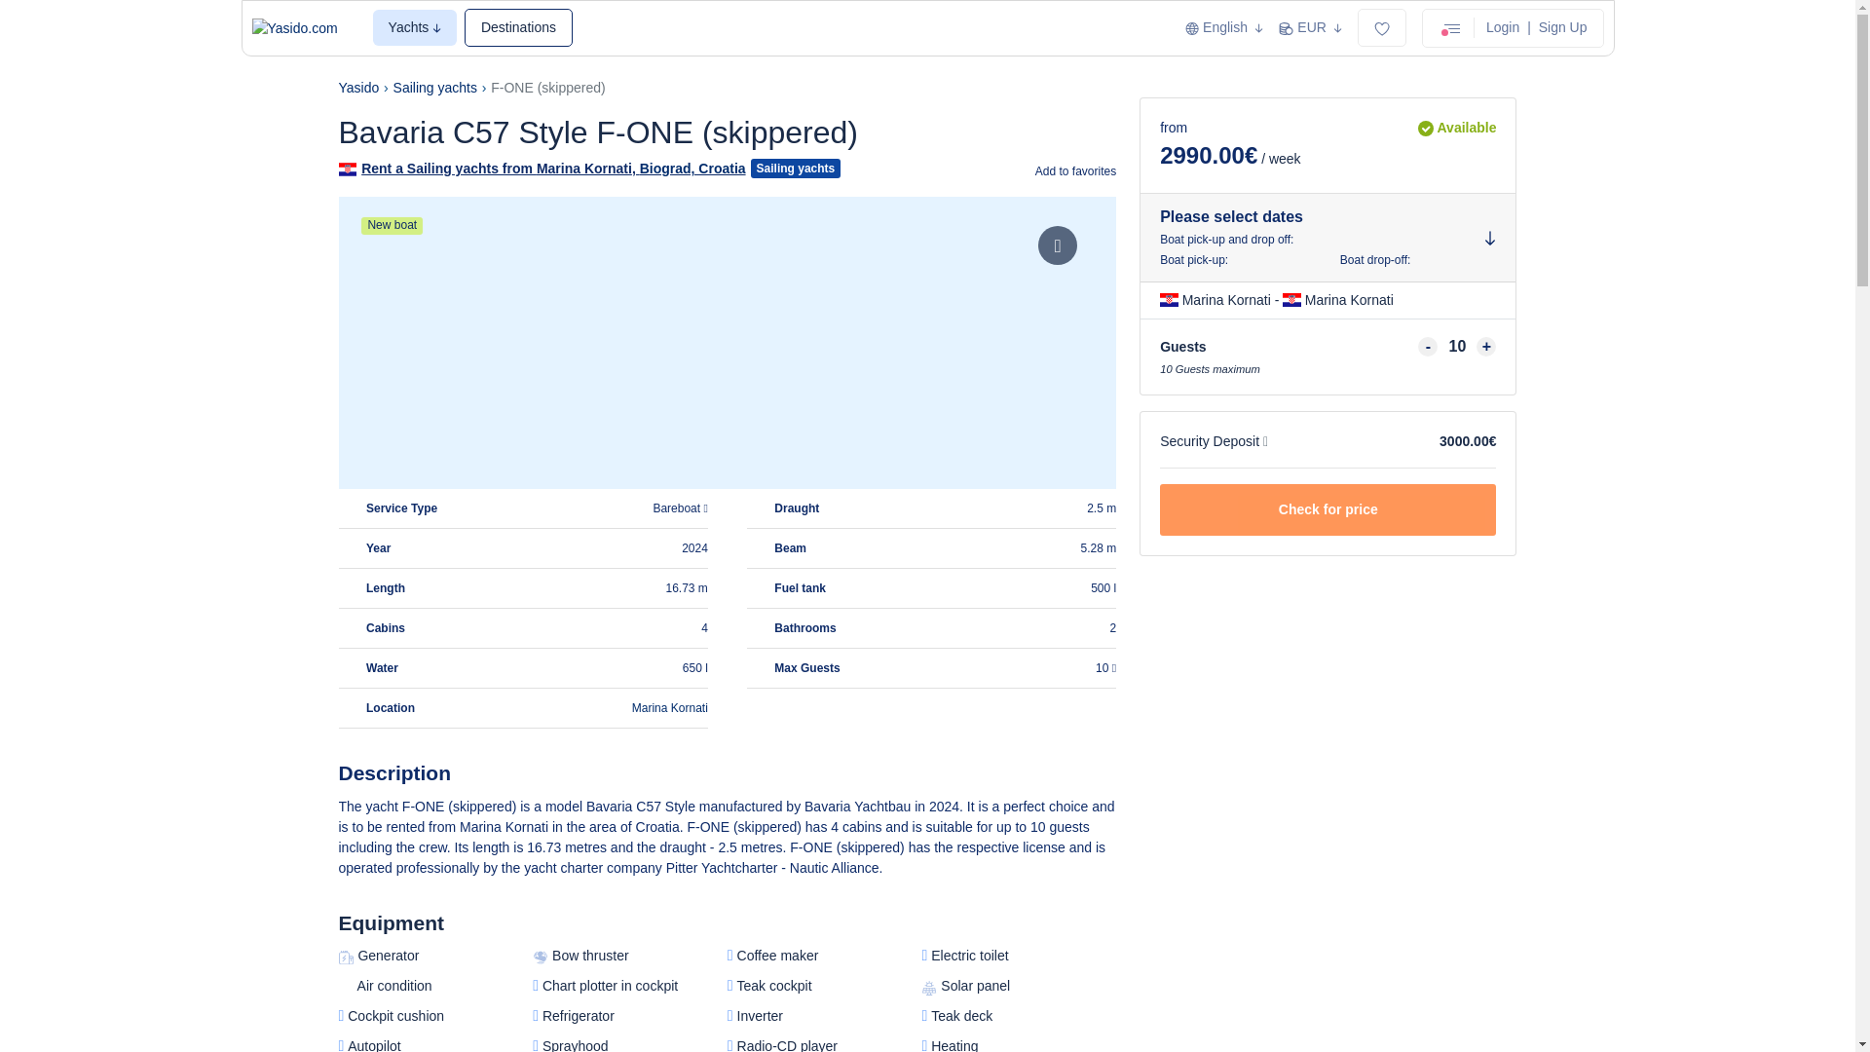 This screenshot has width=1870, height=1052. I want to click on Destinations, so click(518, 27).